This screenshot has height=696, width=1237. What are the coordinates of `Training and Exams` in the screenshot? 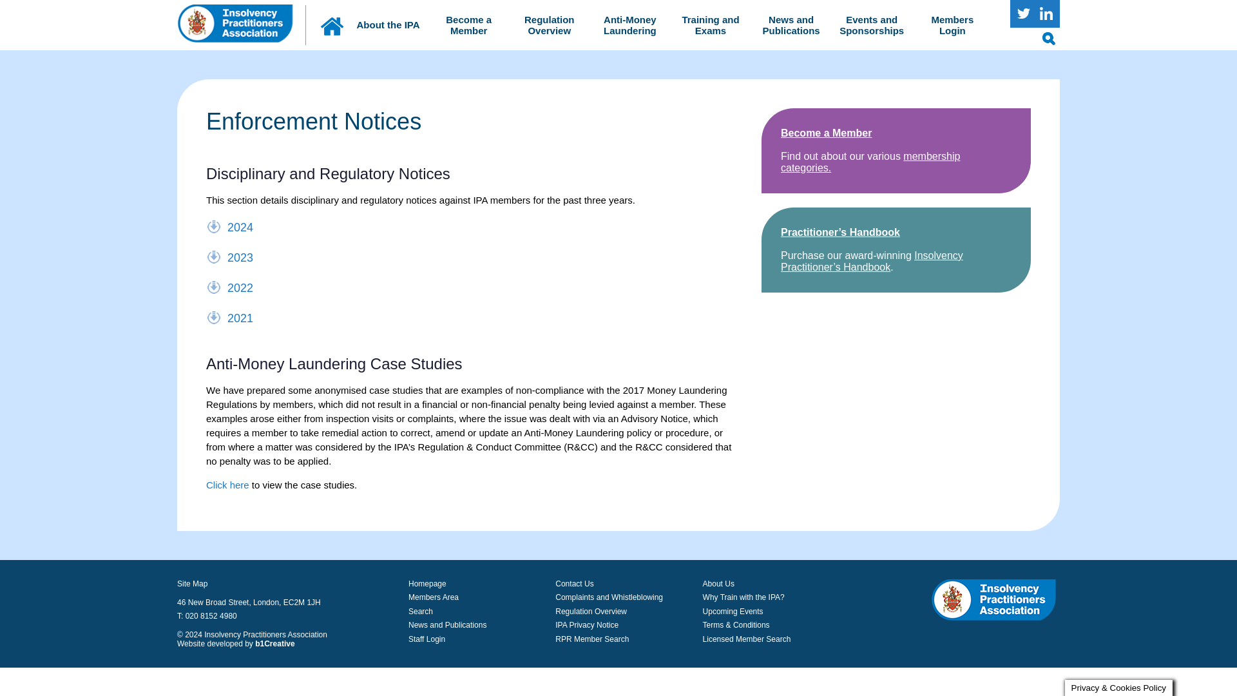 It's located at (710, 24).